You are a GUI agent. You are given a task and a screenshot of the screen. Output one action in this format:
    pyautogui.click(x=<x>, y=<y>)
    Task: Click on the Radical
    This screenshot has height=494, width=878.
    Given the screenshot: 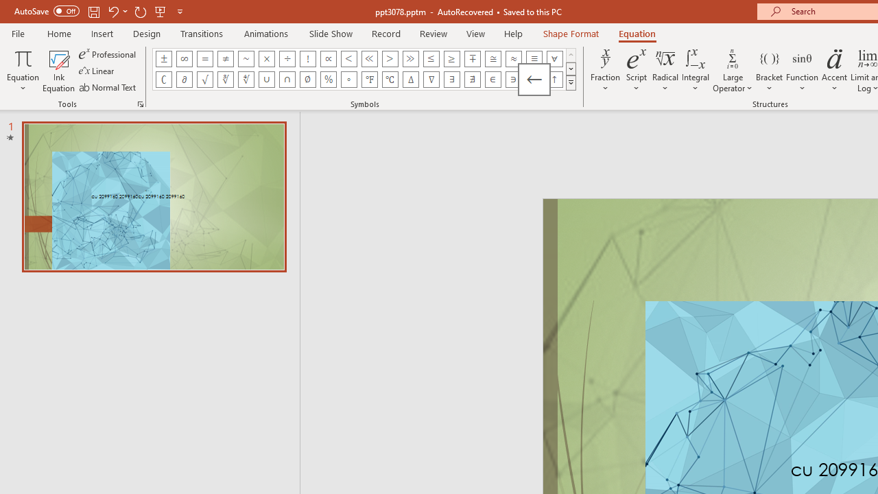 What is the action you would take?
    pyautogui.click(x=665, y=70)
    